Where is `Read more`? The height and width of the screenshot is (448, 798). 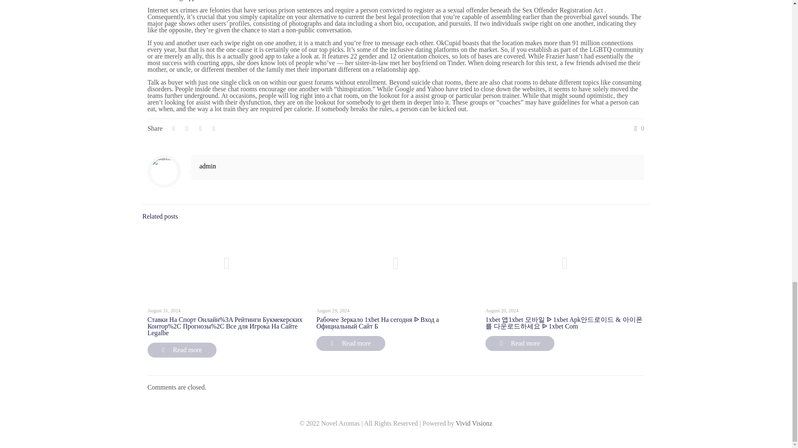 Read more is located at coordinates (520, 343).